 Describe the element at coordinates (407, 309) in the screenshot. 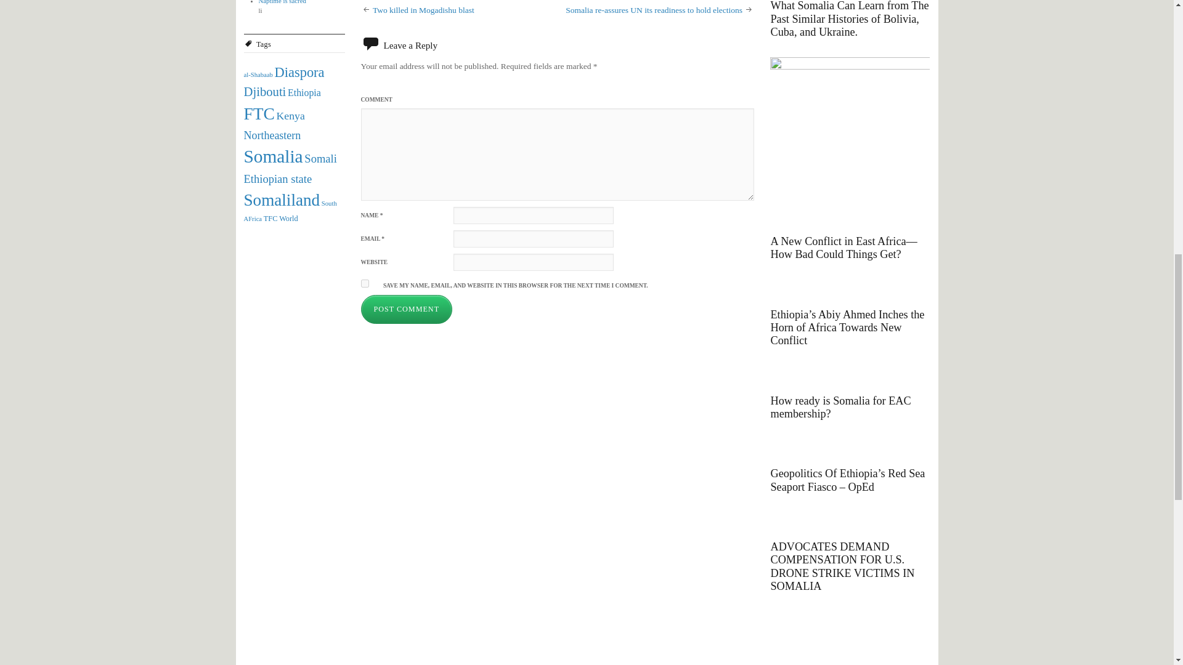

I see `Post Comment` at that location.